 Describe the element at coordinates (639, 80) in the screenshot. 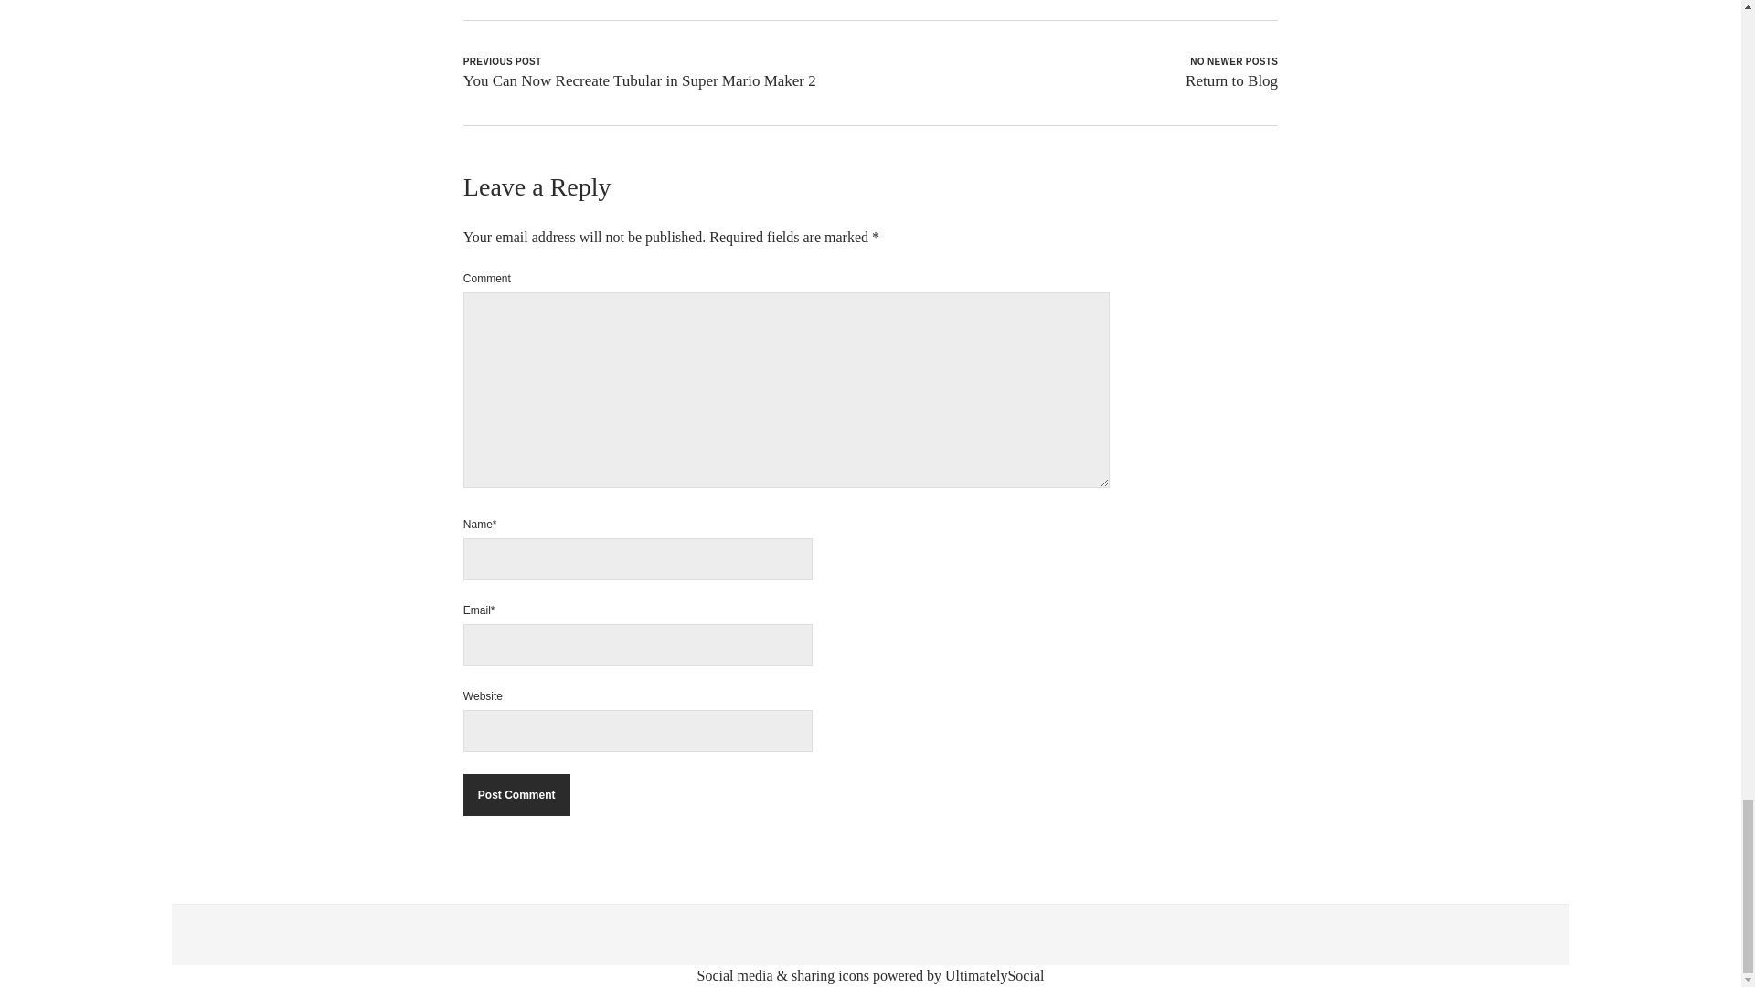

I see `You Can Now Recreate Tubular in Super Mario Maker 2` at that location.